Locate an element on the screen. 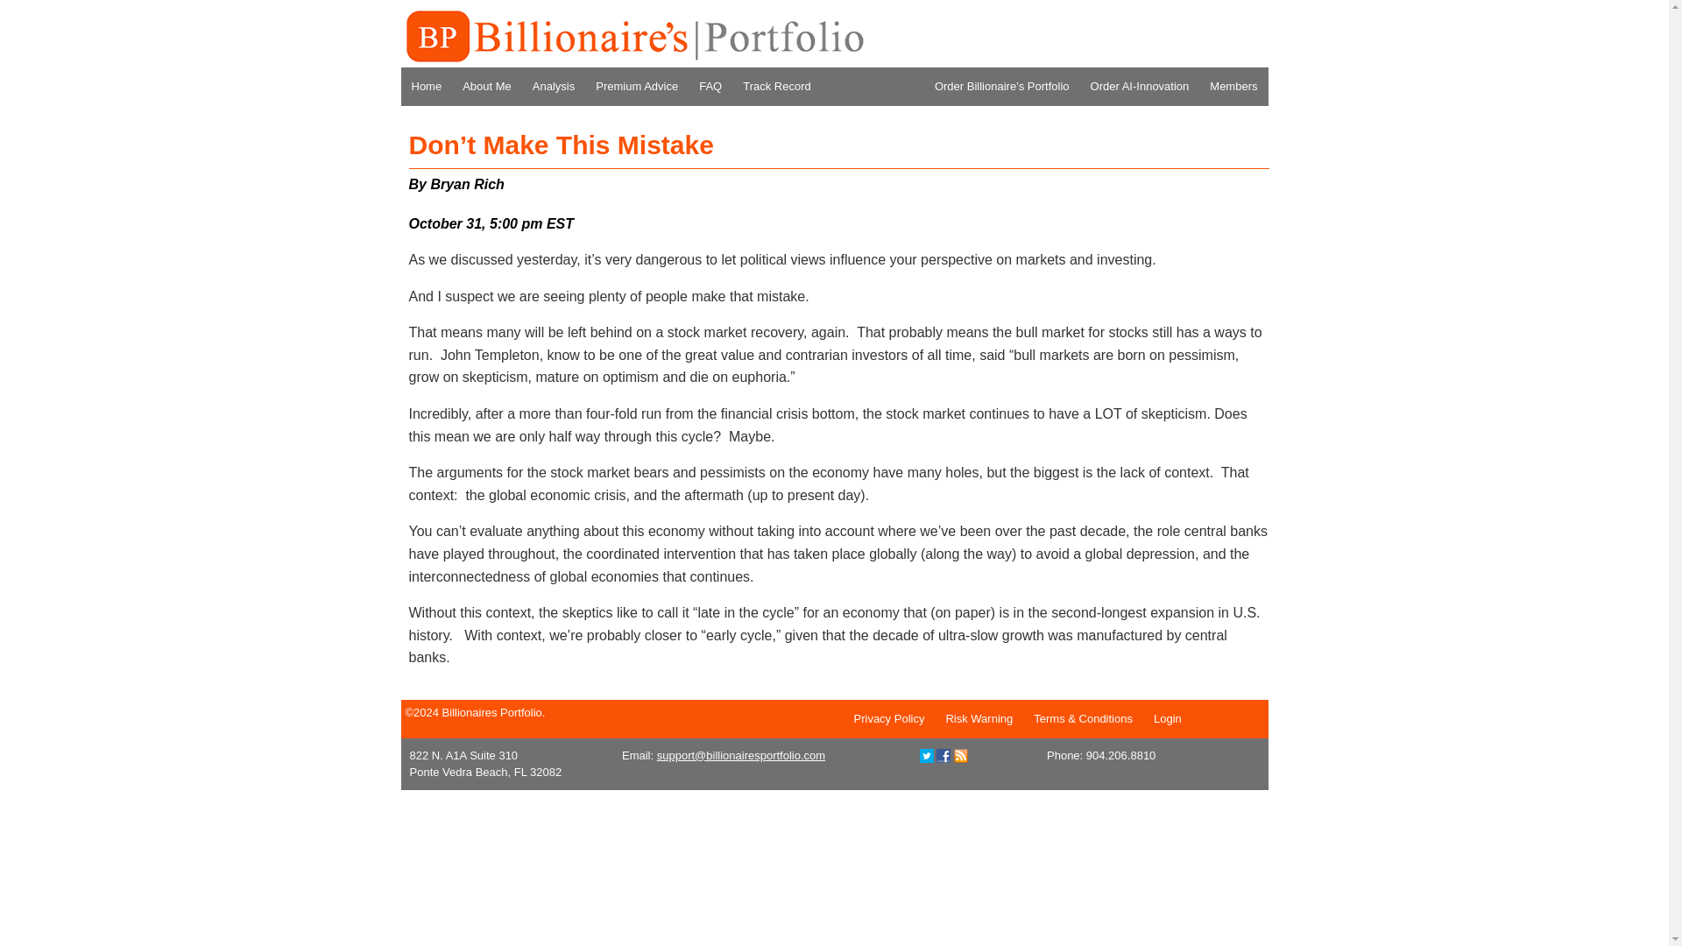  Login is located at coordinates (1168, 718).